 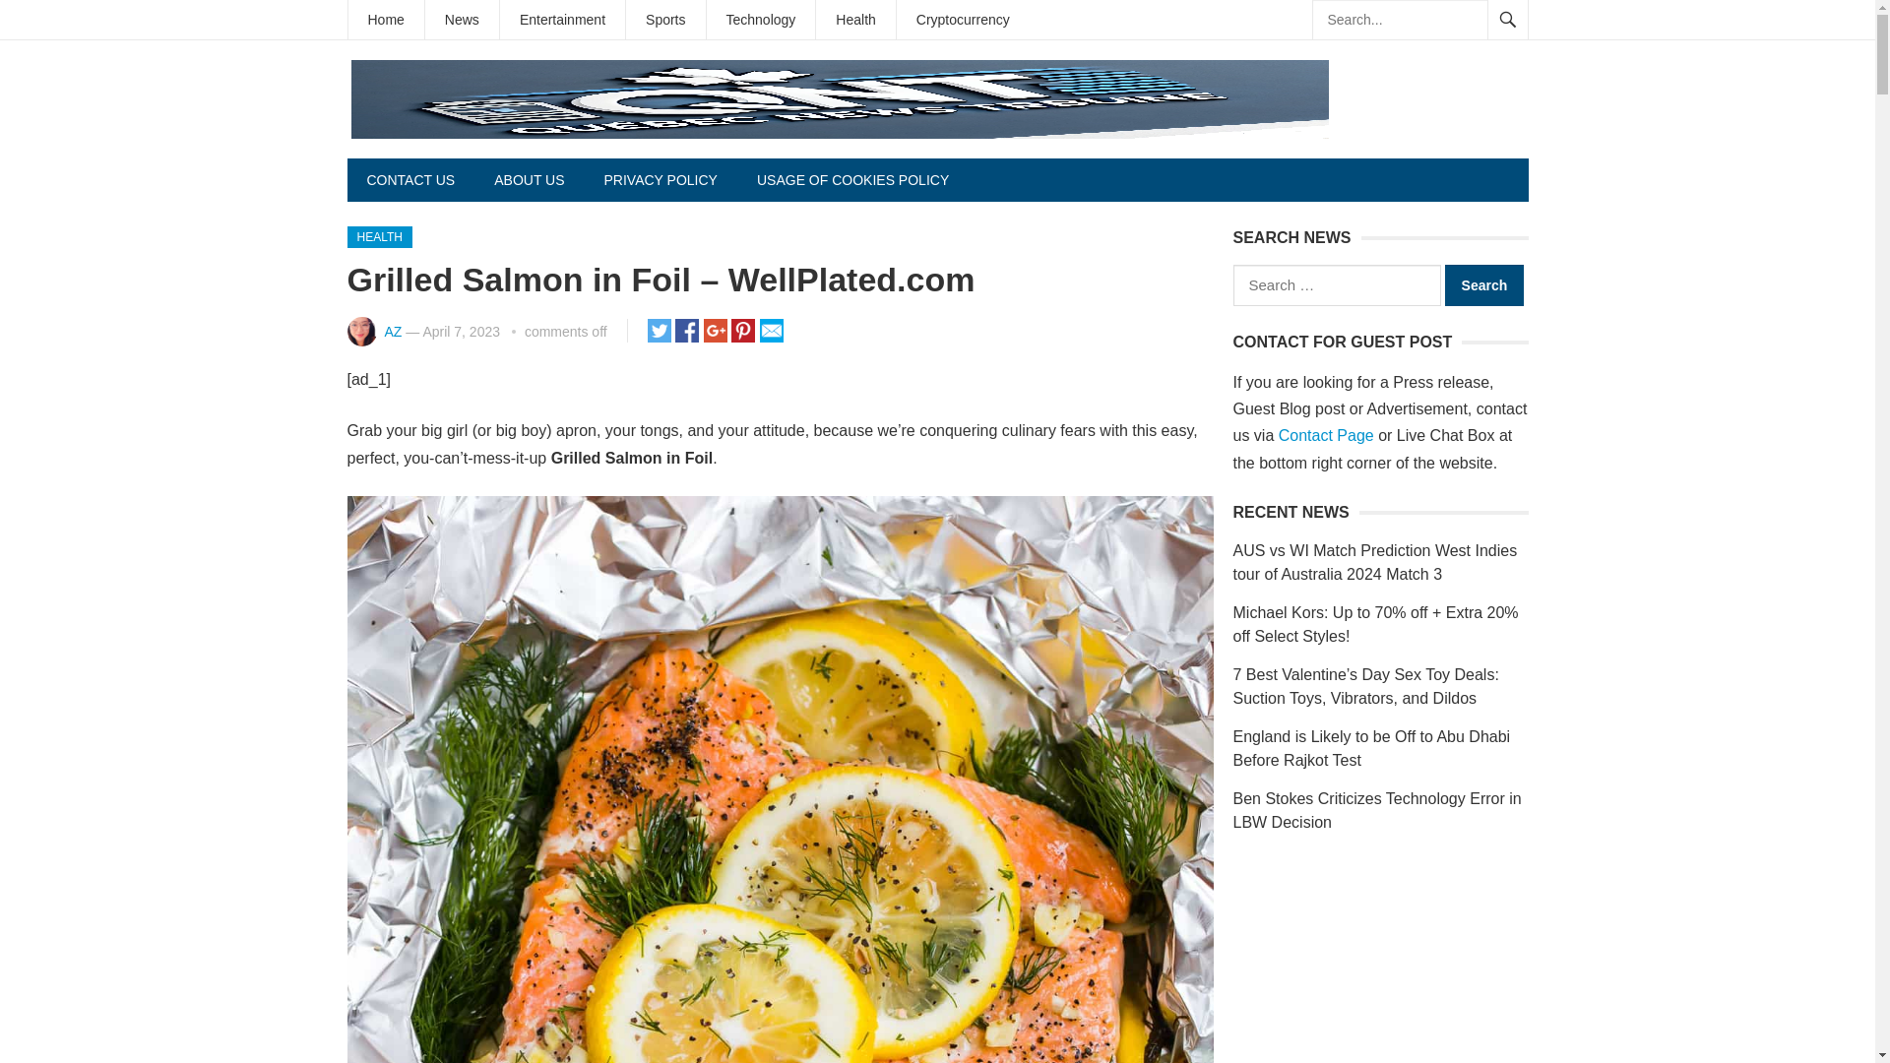 What do you see at coordinates (854, 20) in the screenshot?
I see `Health` at bounding box center [854, 20].